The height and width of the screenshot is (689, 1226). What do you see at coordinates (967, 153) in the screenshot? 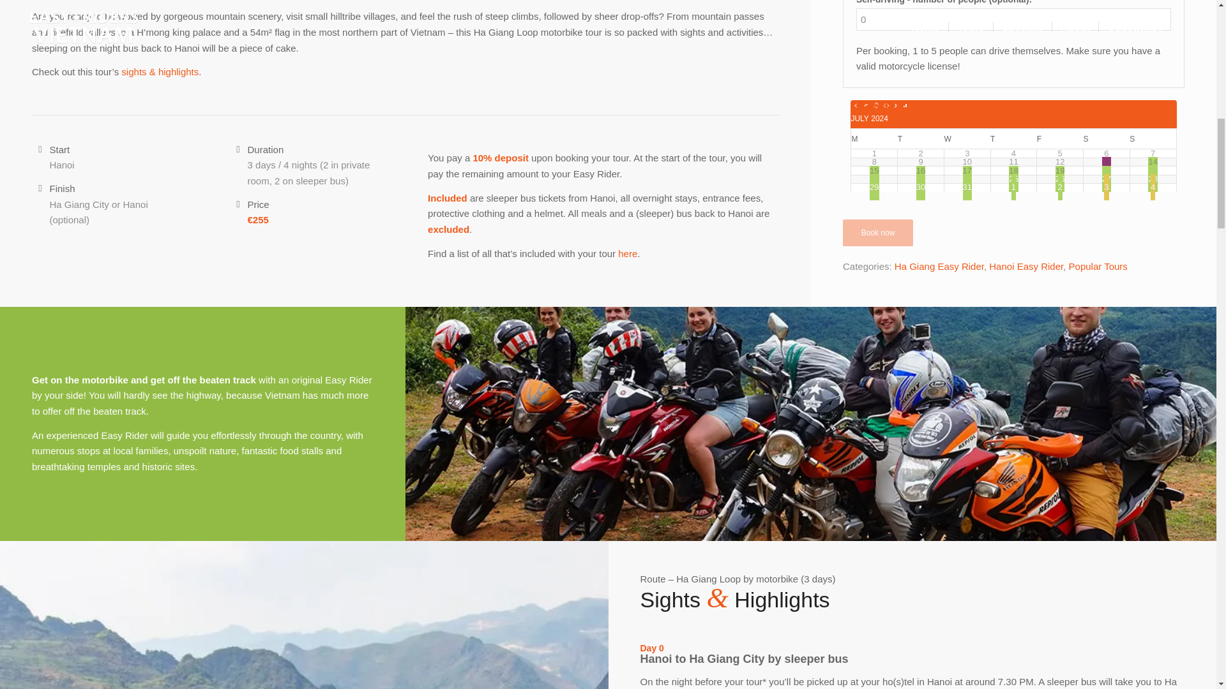
I see `This date is available` at bounding box center [967, 153].